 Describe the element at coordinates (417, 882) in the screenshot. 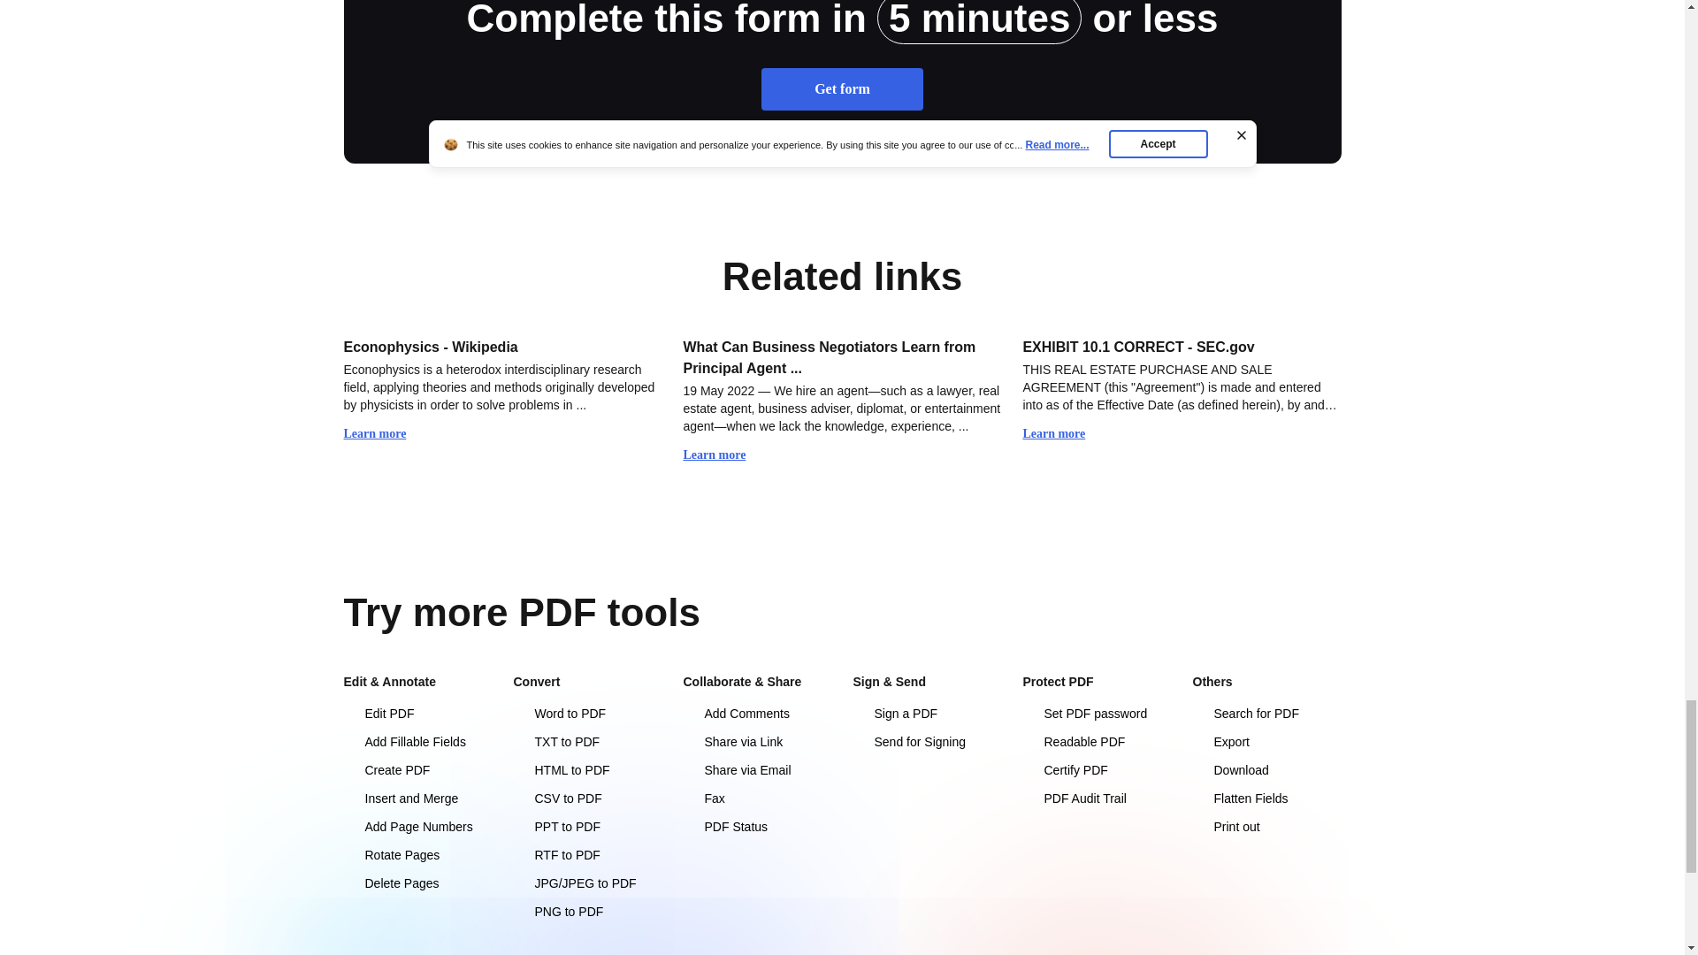

I see `Delete Pages` at that location.